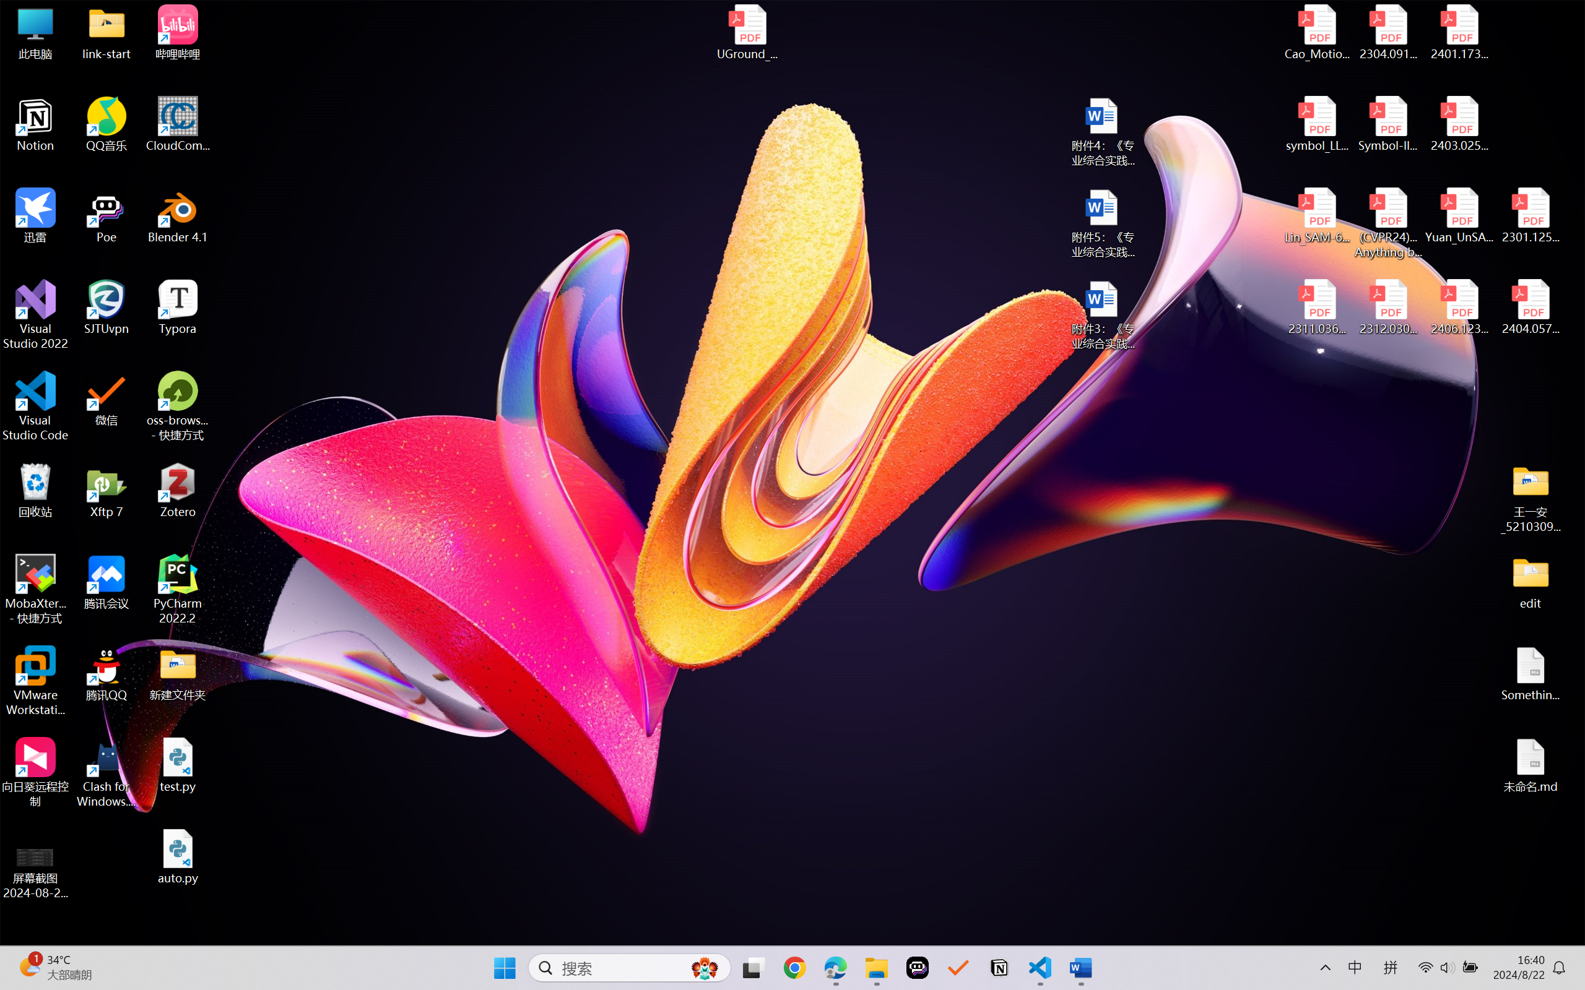  Describe the element at coordinates (178, 124) in the screenshot. I see `CloudCompare` at that location.